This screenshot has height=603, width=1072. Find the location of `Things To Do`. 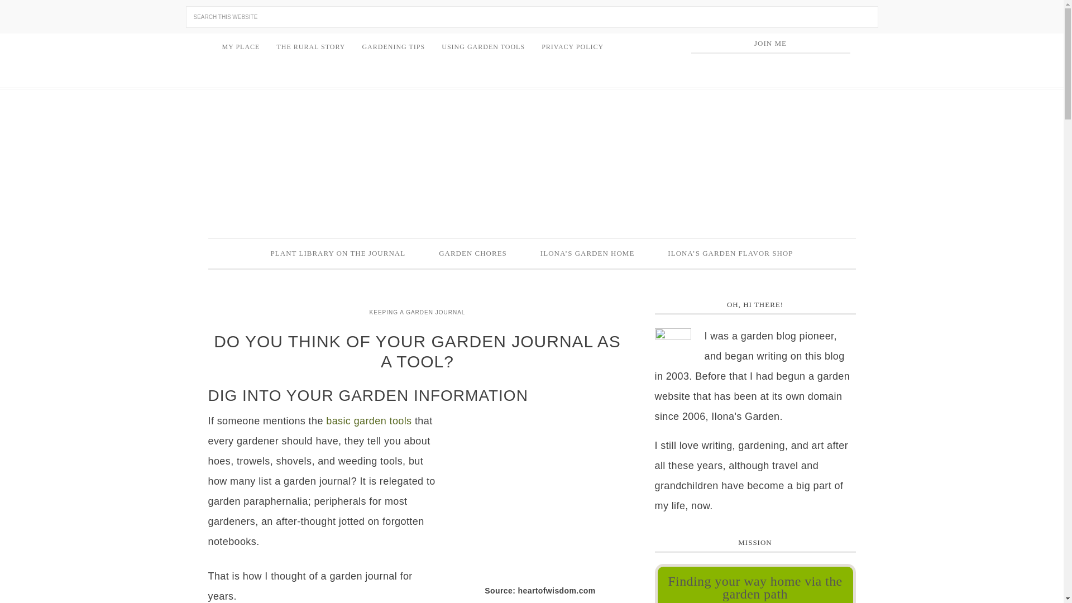

Things To Do is located at coordinates (473, 253).